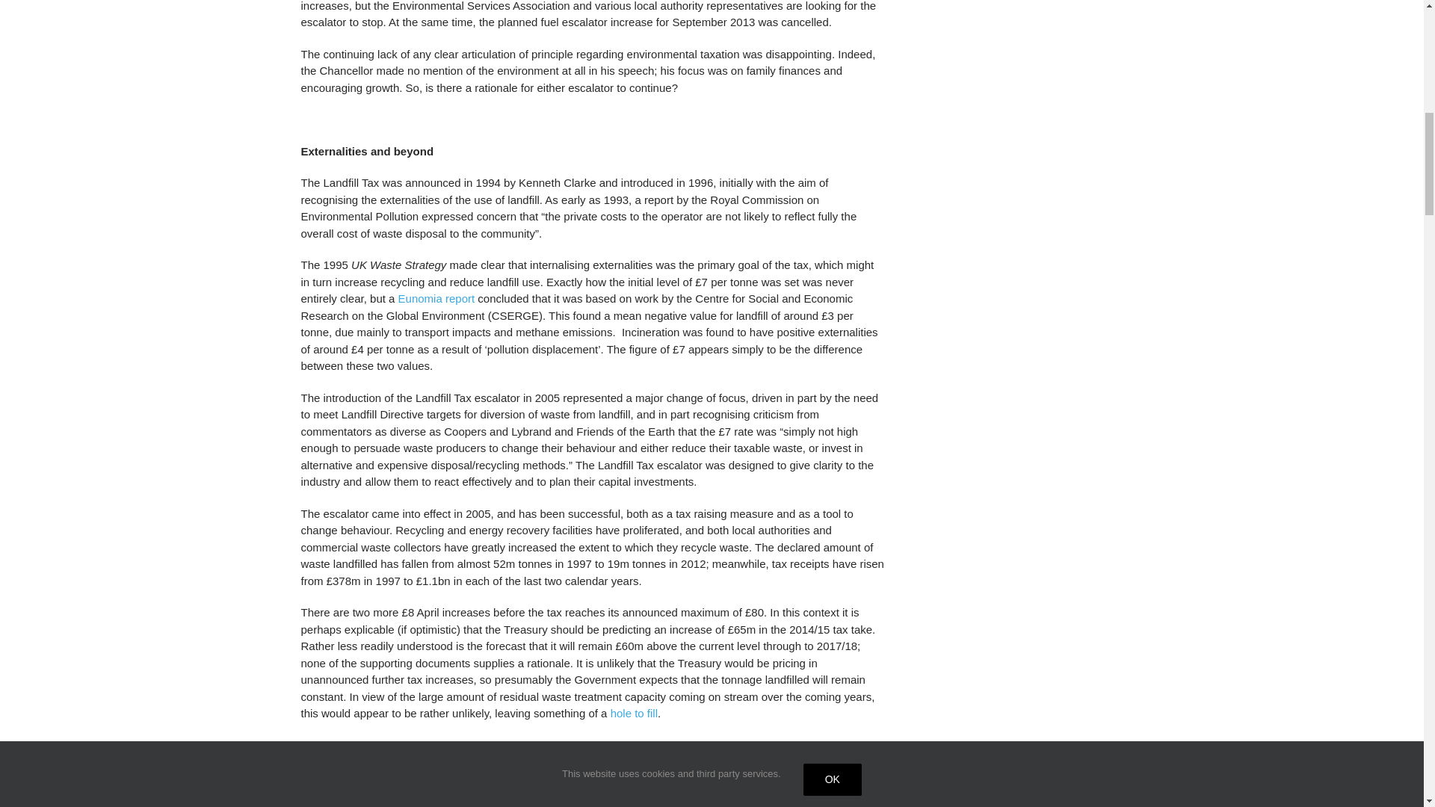 This screenshot has width=1435, height=807. What do you see at coordinates (399, 788) in the screenshot?
I see `Westminster escalator` at bounding box center [399, 788].